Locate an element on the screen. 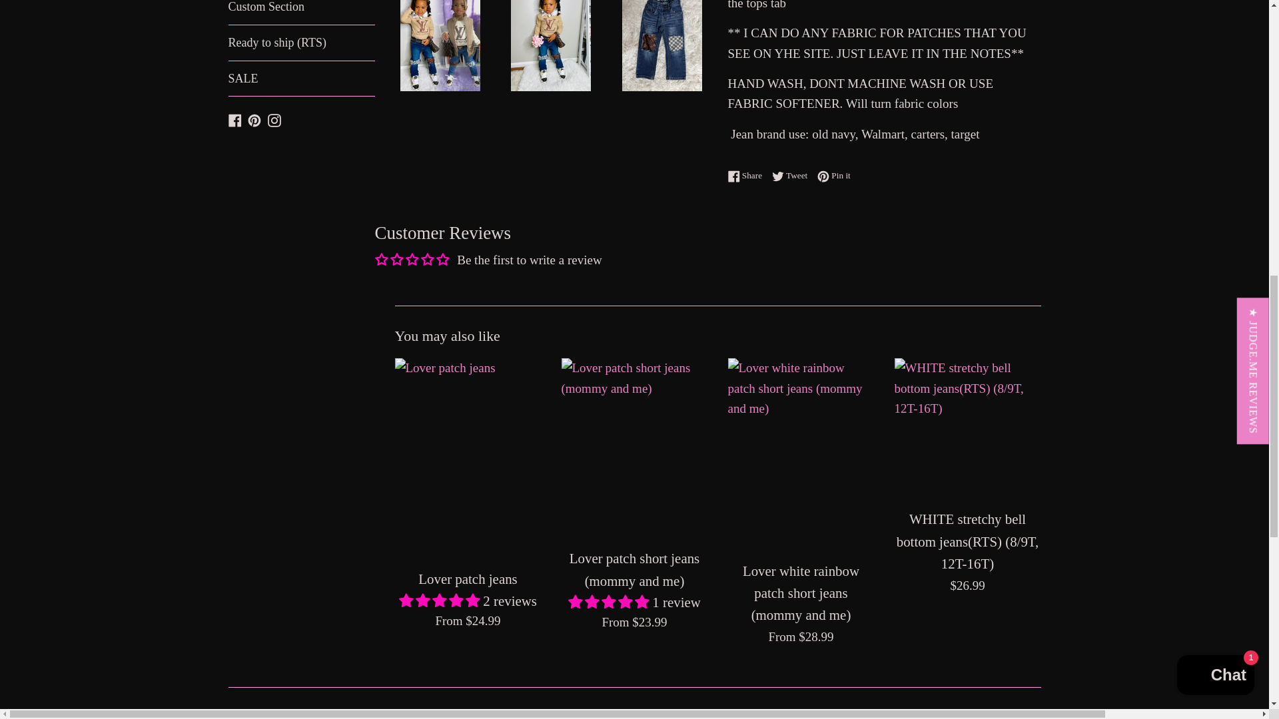  The B'Cute Brand on Pinterest is located at coordinates (301, 12).